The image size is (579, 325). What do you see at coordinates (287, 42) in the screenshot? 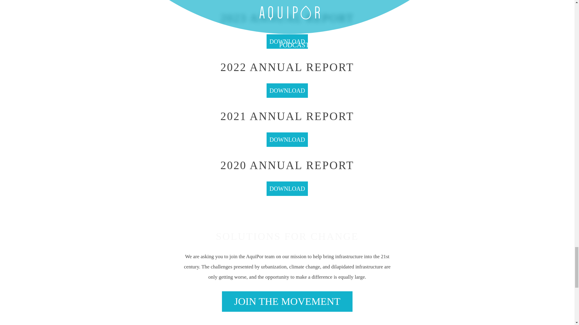
I see `DOWNLOAD` at bounding box center [287, 42].